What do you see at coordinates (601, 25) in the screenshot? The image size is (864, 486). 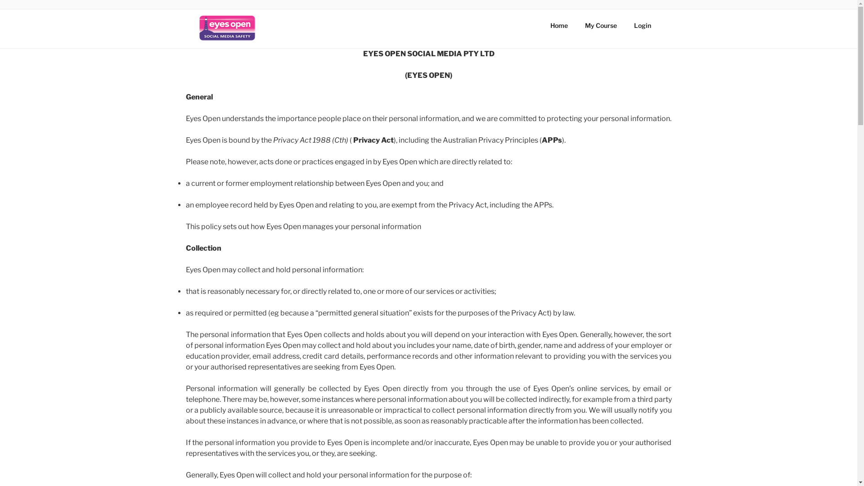 I see `My Course` at bounding box center [601, 25].